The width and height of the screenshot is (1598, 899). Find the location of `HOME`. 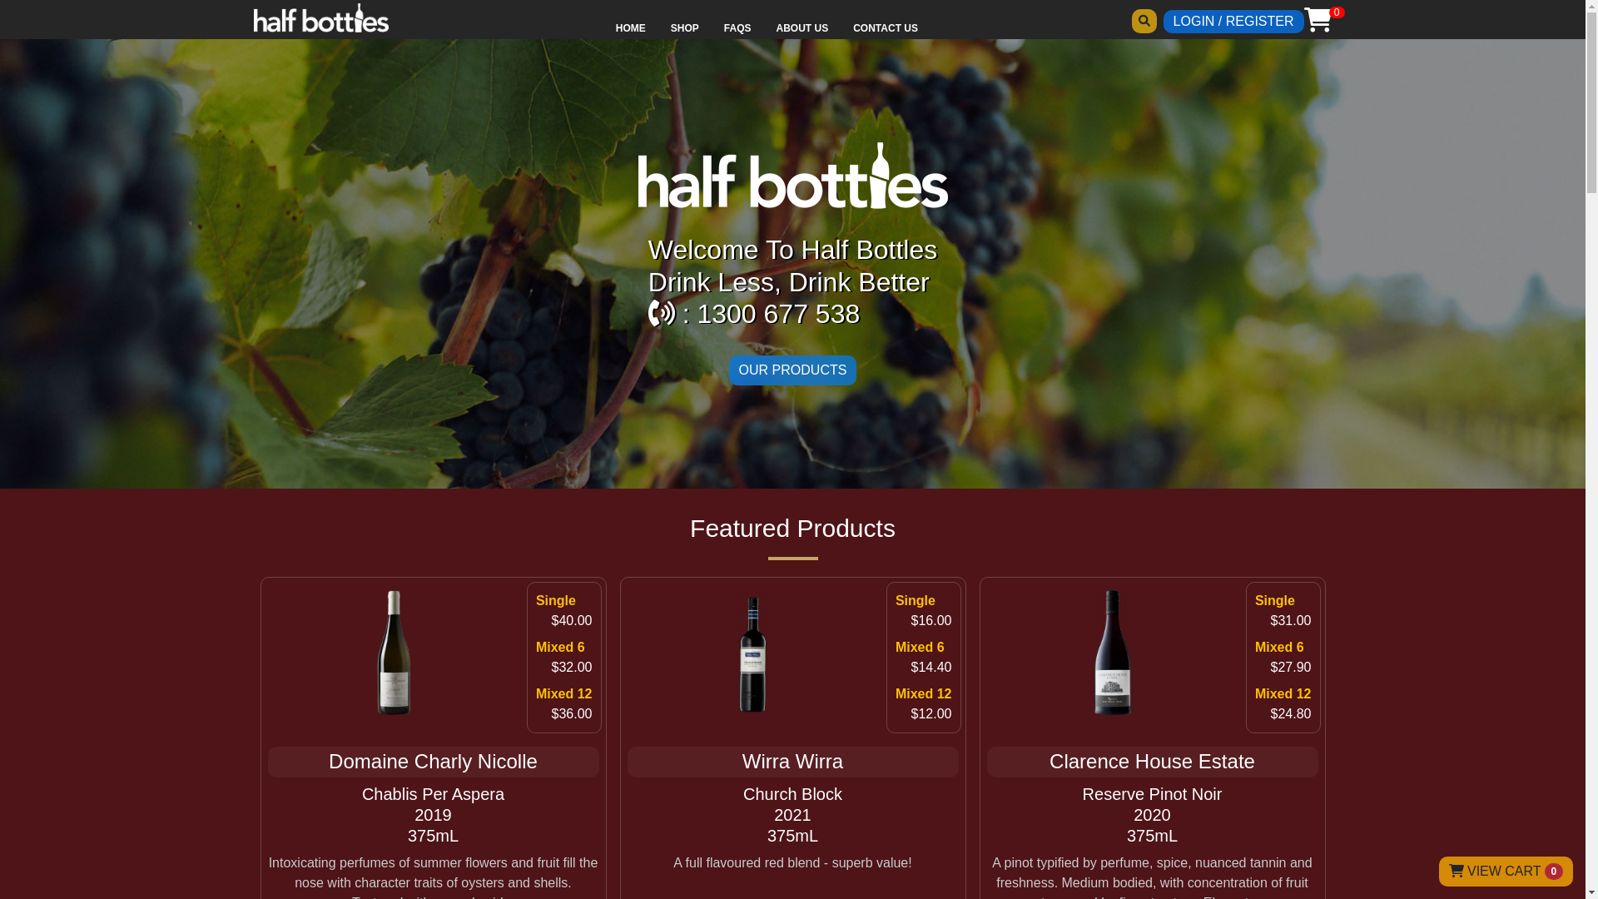

HOME is located at coordinates (631, 28).